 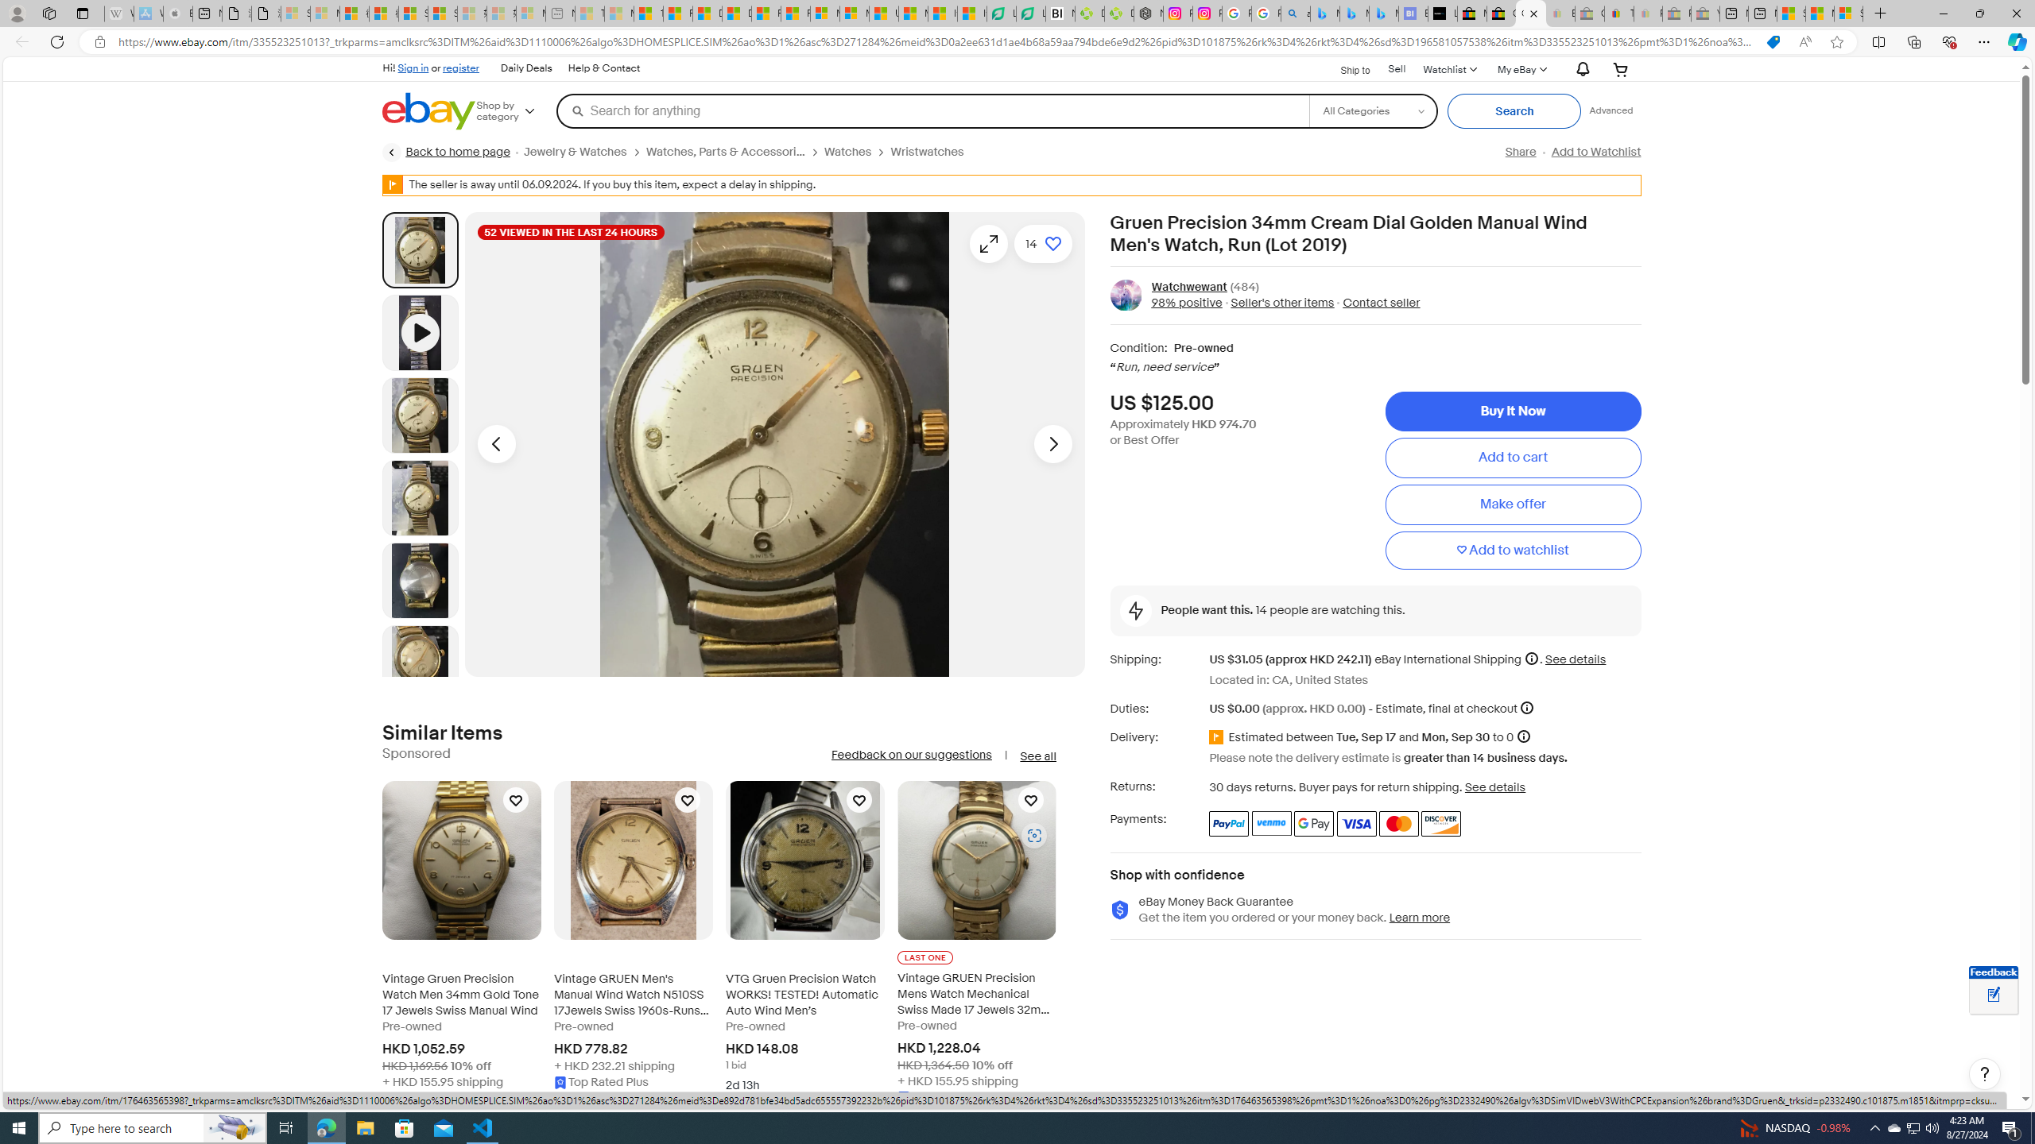 What do you see at coordinates (857, 152) in the screenshot?
I see `Watches` at bounding box center [857, 152].